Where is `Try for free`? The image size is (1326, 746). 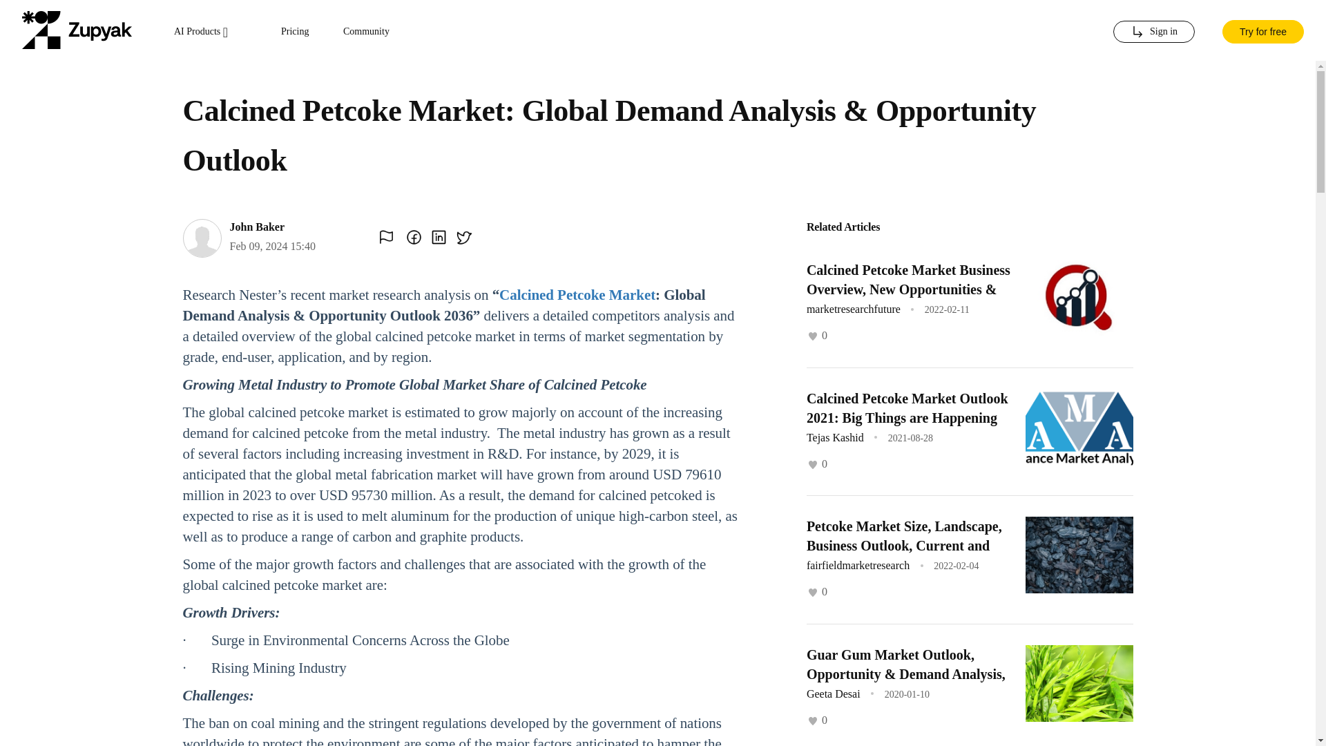 Try for free is located at coordinates (1262, 30).